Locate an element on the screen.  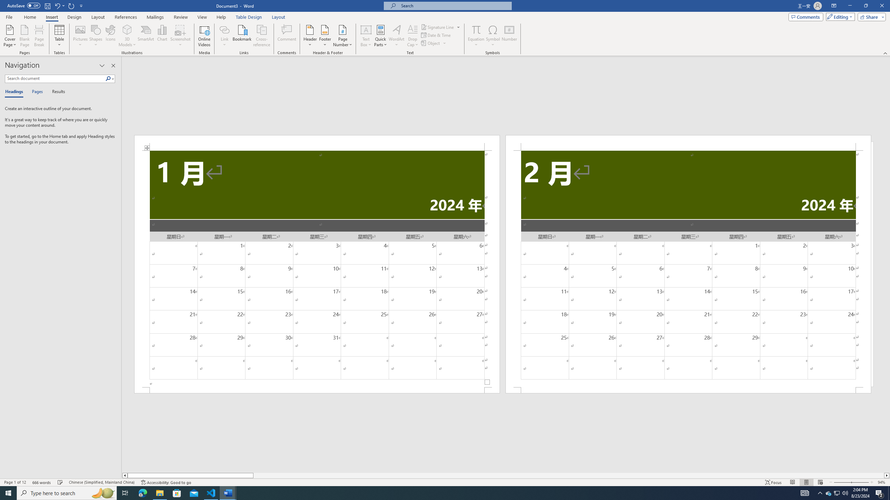
Cover Page is located at coordinates (10, 36).